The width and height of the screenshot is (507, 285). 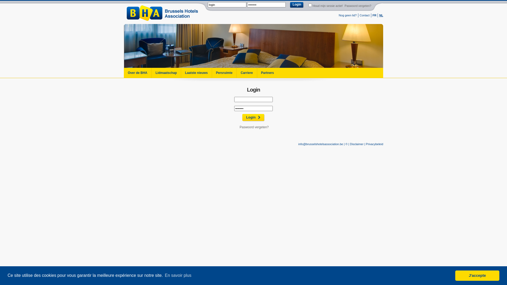 What do you see at coordinates (253, 118) in the screenshot?
I see `Login` at bounding box center [253, 118].